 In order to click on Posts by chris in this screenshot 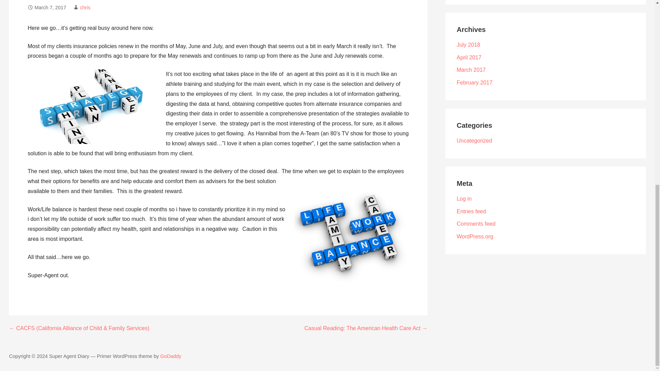, I will do `click(85, 8)`.